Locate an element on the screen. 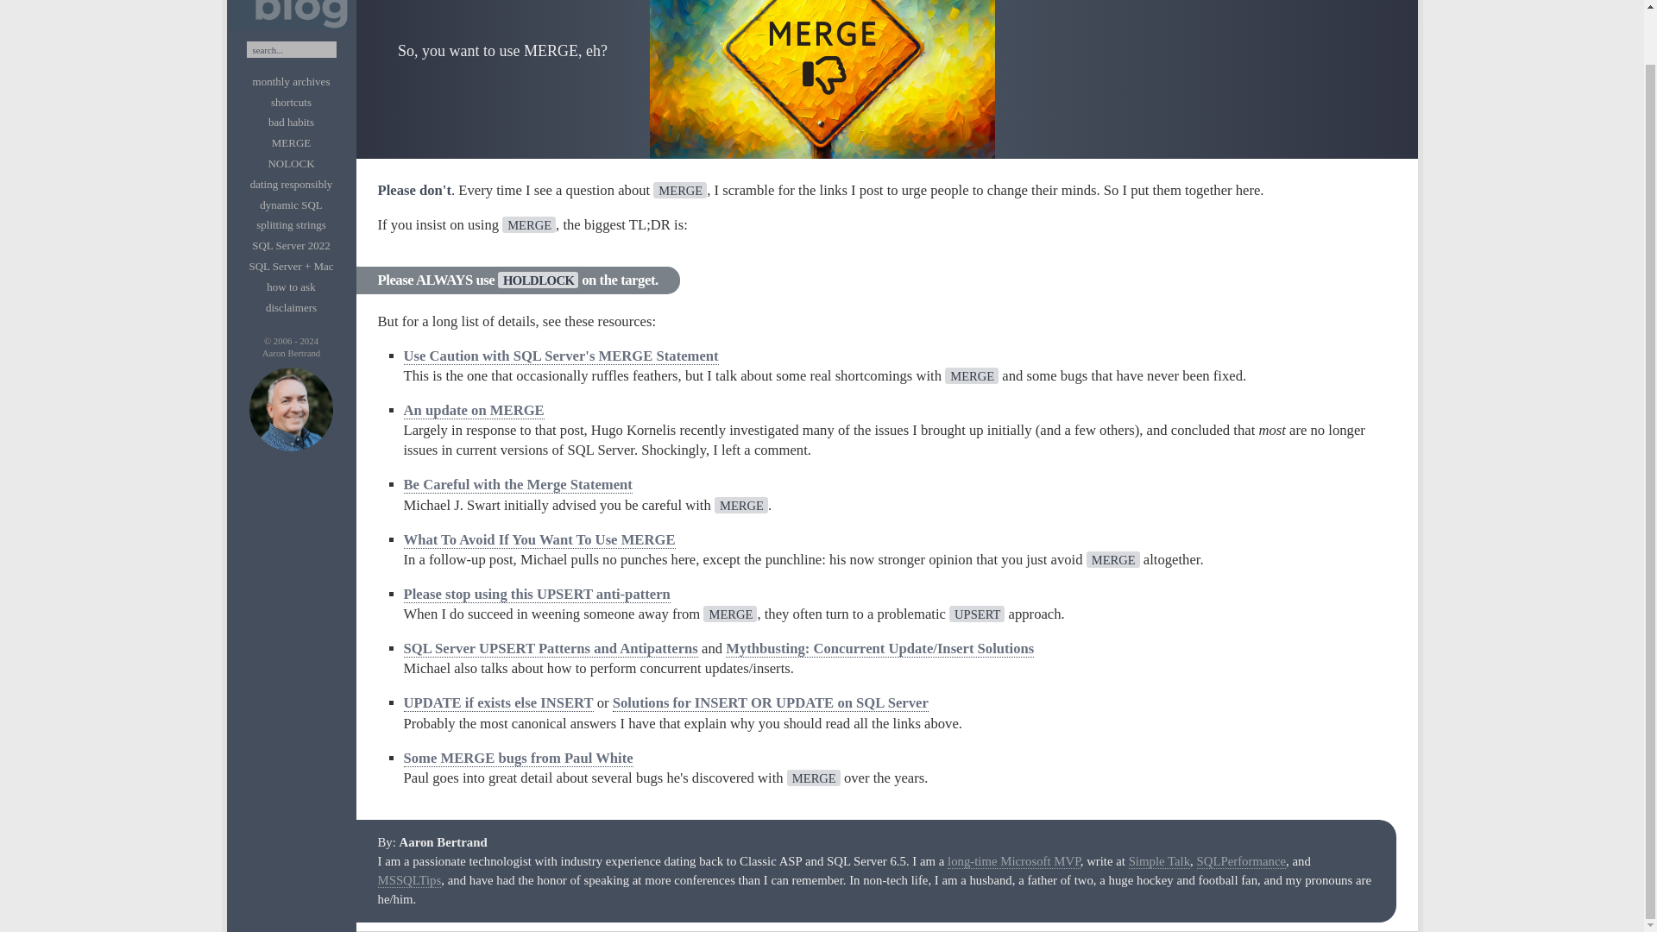 This screenshot has height=932, width=1657. bad habits is located at coordinates (290, 122).